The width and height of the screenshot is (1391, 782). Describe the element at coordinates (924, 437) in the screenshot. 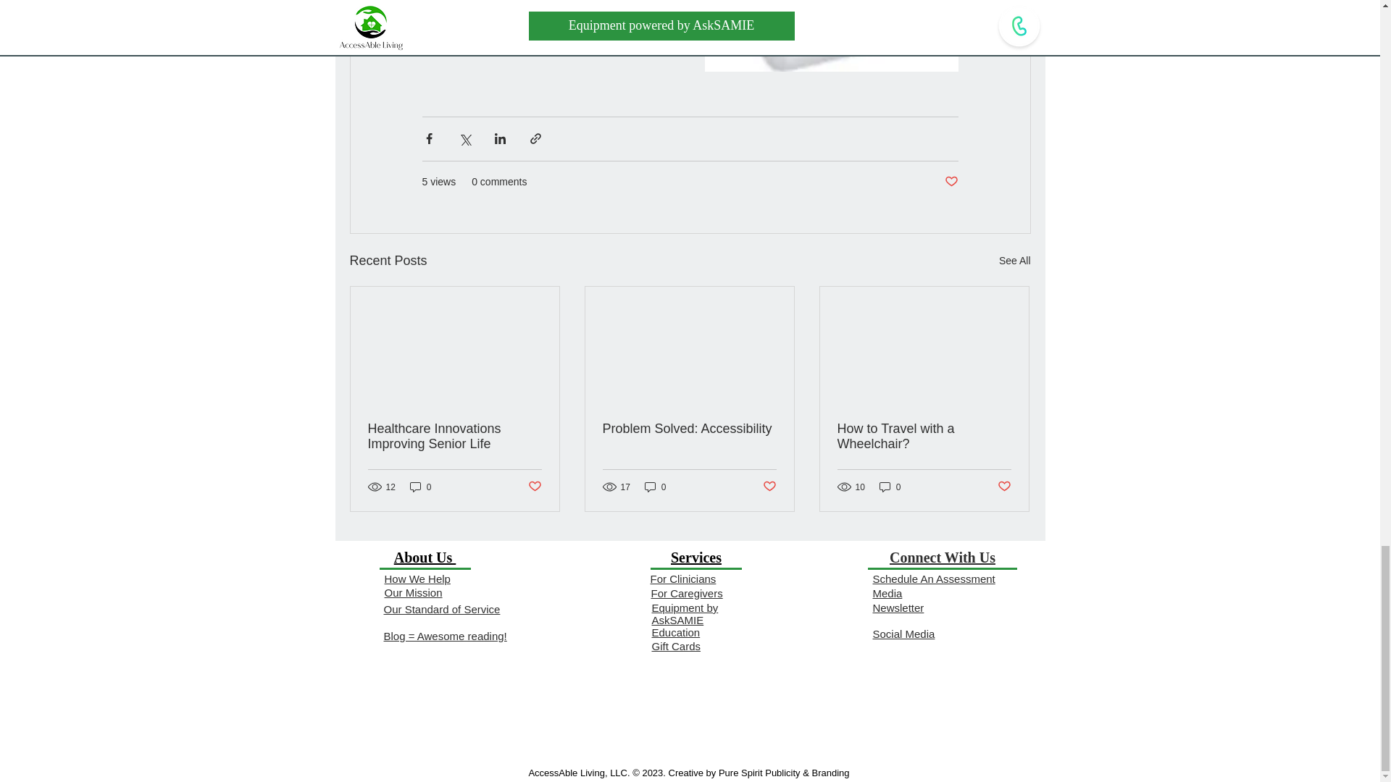

I see `How to Travel with a Wheelchair?` at that location.